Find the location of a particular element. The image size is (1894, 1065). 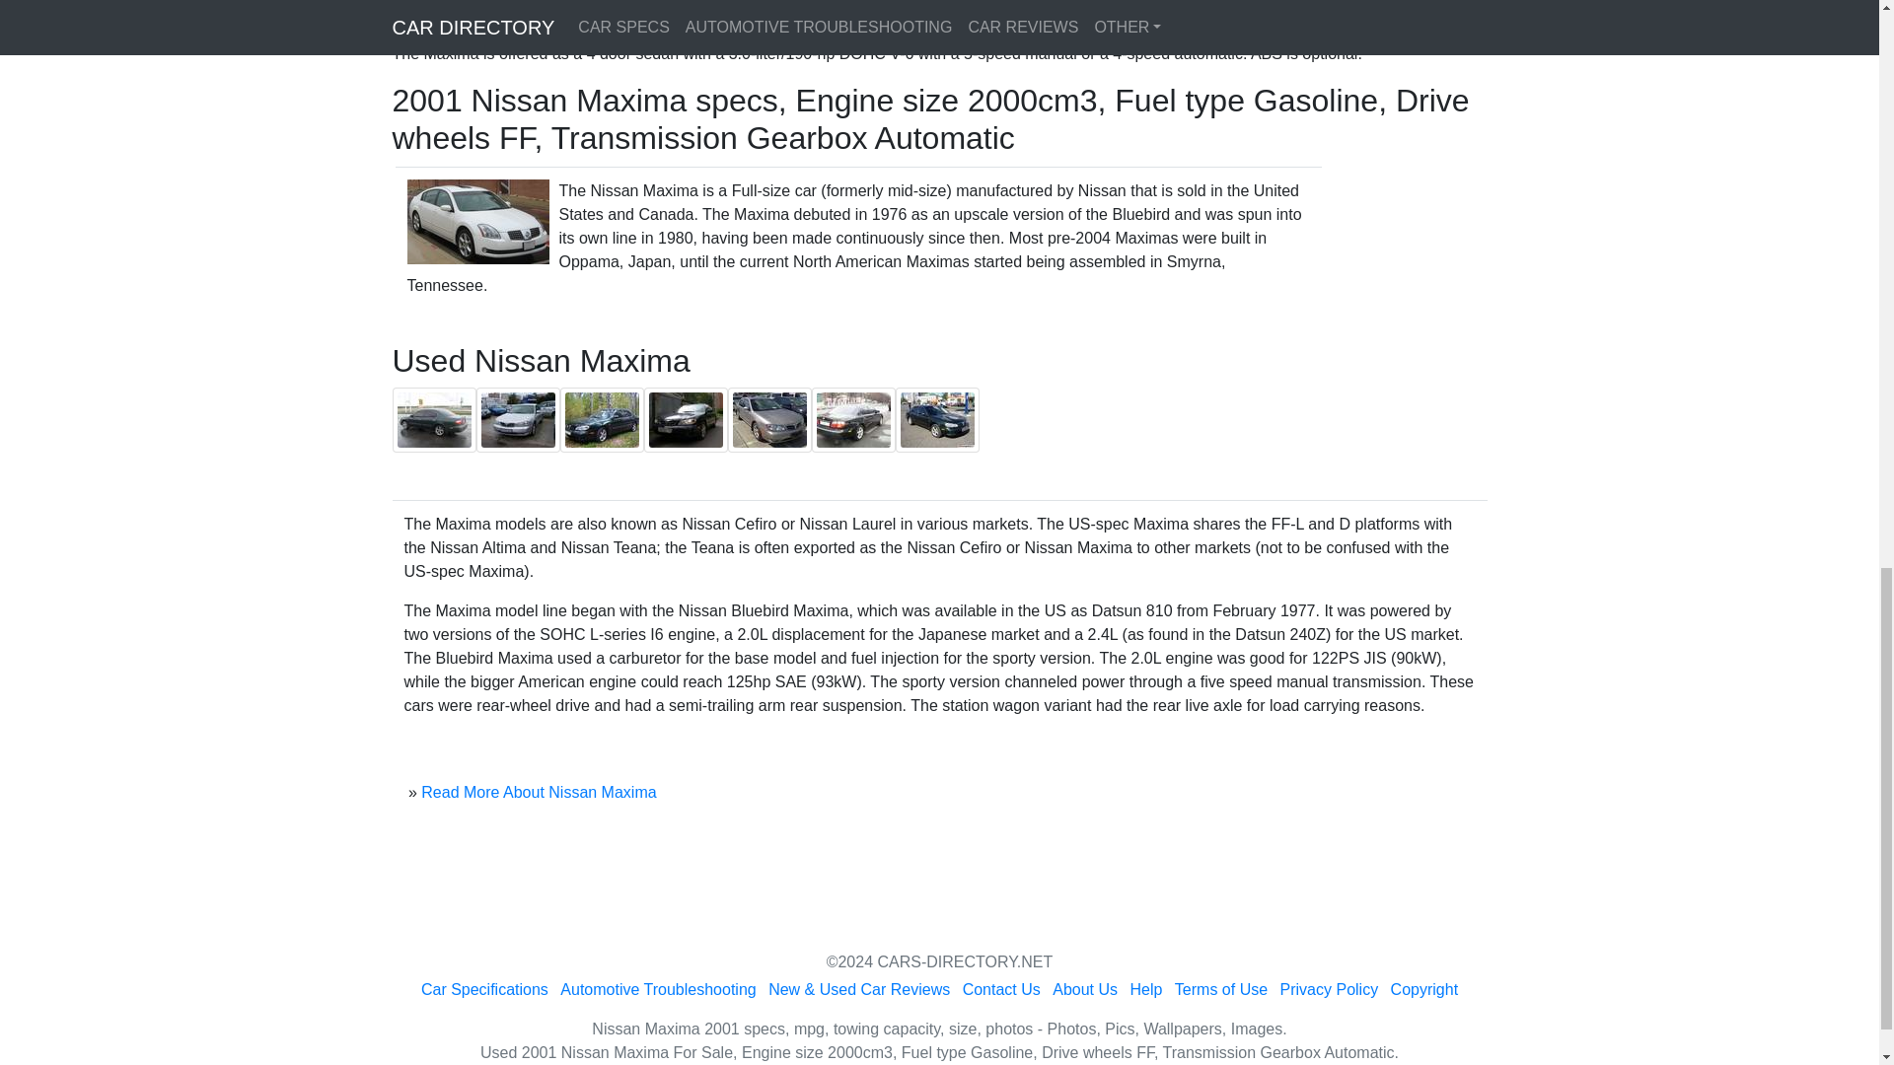

Add Comment is located at coordinates (1245, 3).